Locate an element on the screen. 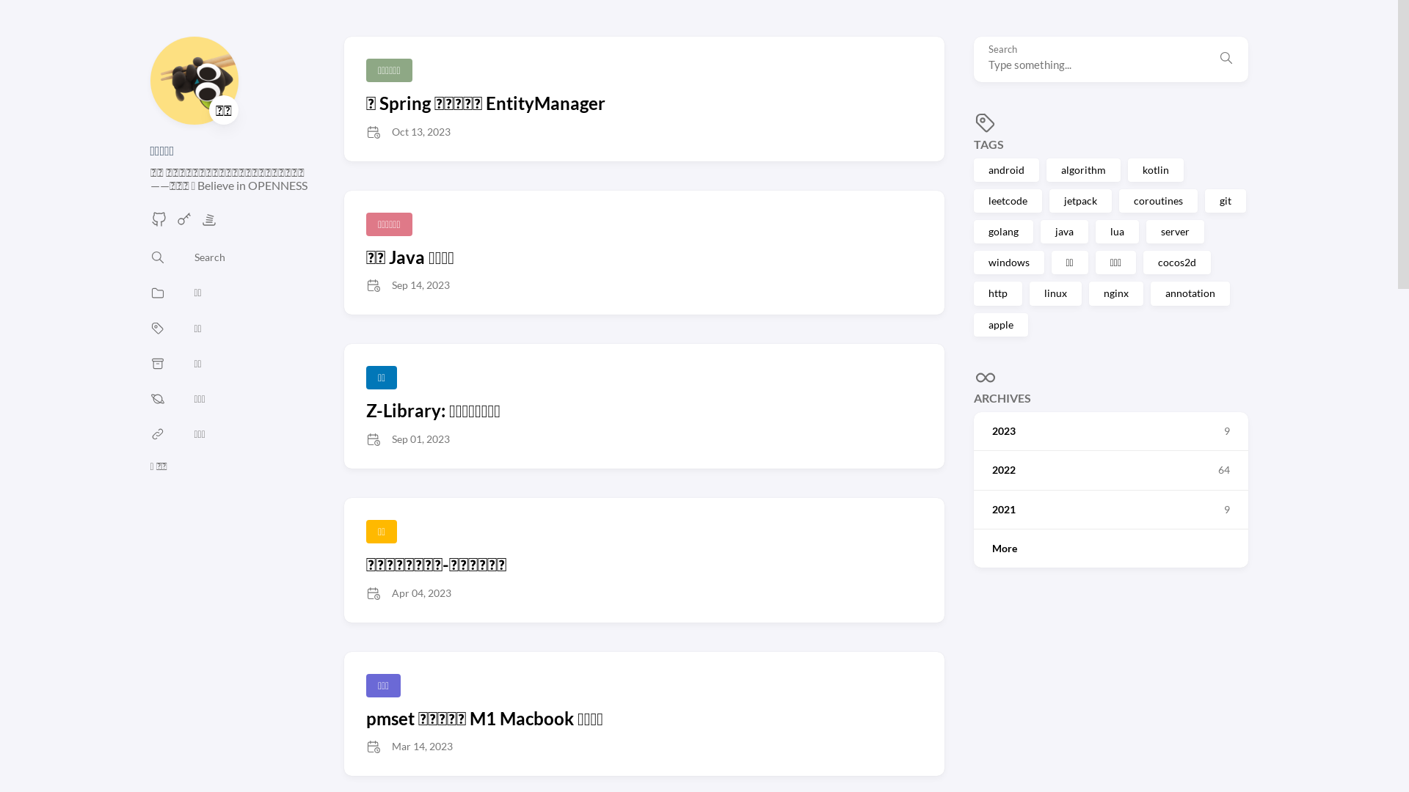 This screenshot has height=792, width=1409. kotlin is located at coordinates (1155, 170).